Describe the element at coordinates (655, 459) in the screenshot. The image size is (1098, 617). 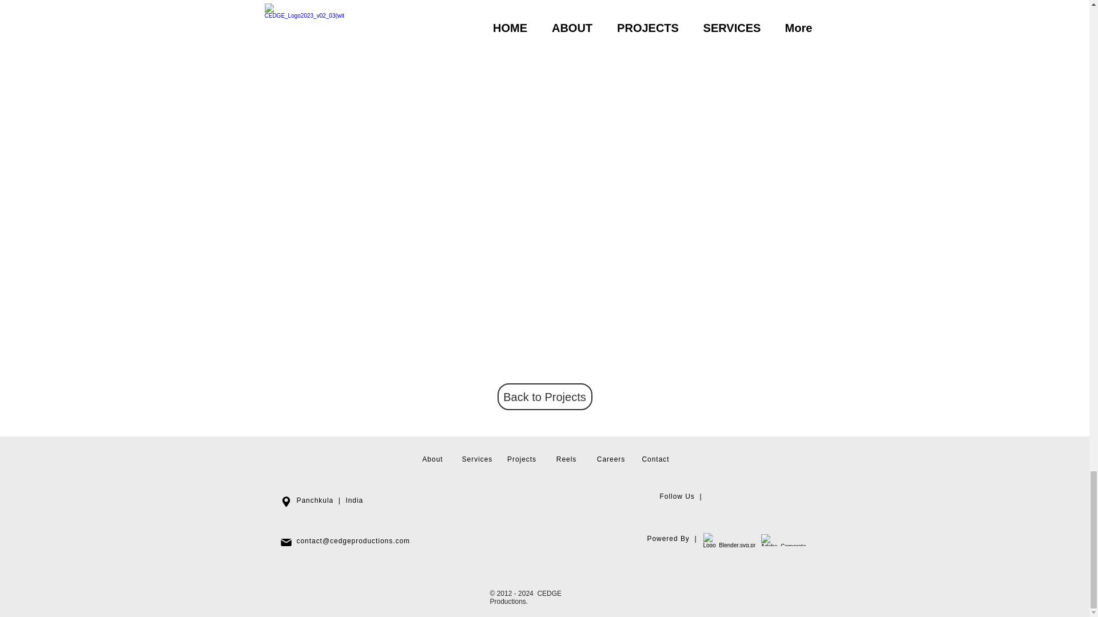
I see `Contact` at that location.